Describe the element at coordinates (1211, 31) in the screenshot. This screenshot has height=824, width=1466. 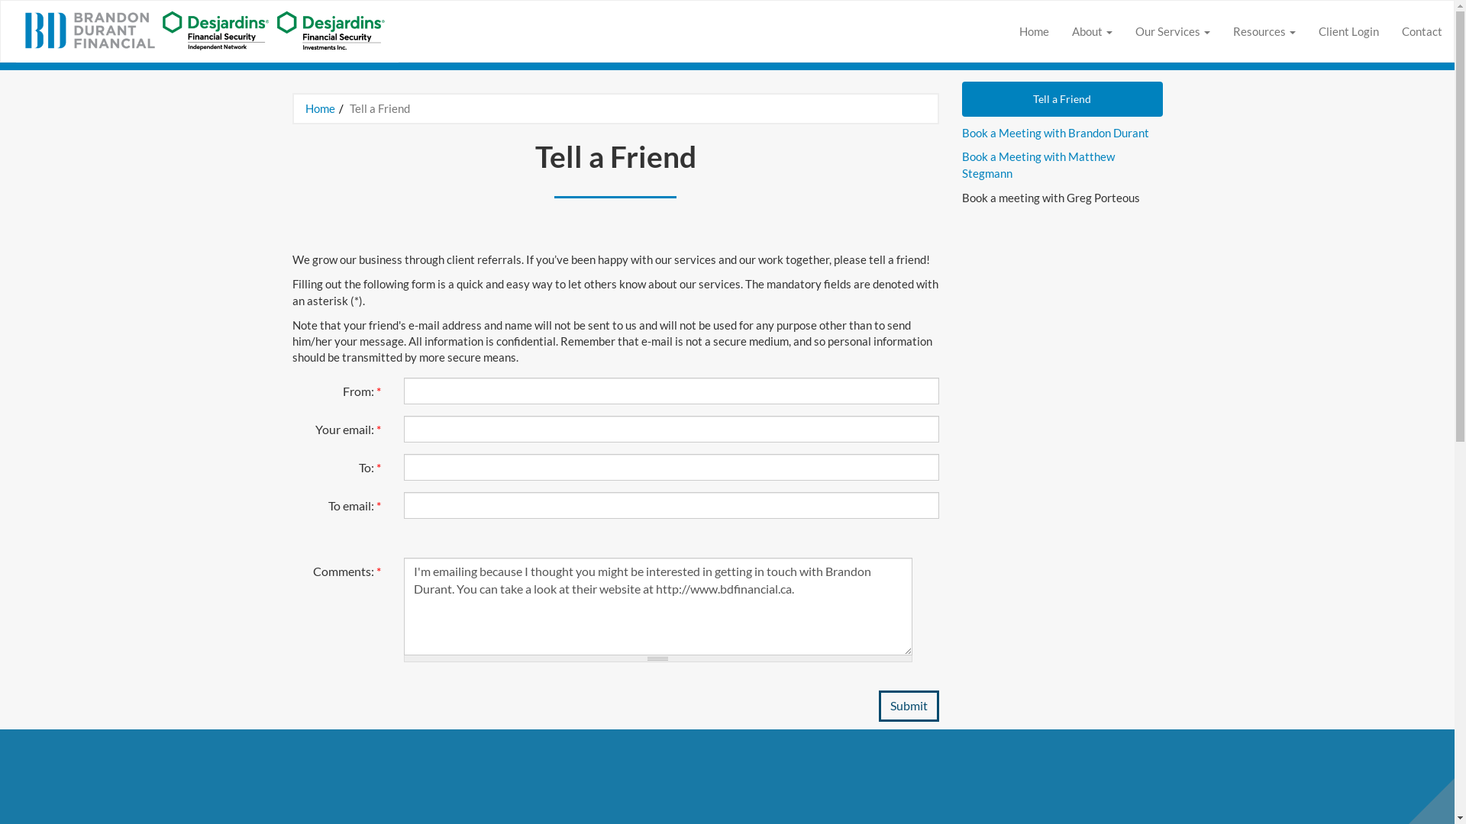
I see ` ` at that location.